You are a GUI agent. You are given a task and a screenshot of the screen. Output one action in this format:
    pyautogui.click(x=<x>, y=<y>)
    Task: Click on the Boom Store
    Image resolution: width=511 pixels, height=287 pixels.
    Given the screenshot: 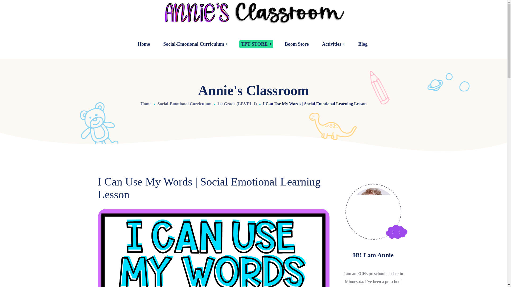 What is the action you would take?
    pyautogui.click(x=296, y=44)
    